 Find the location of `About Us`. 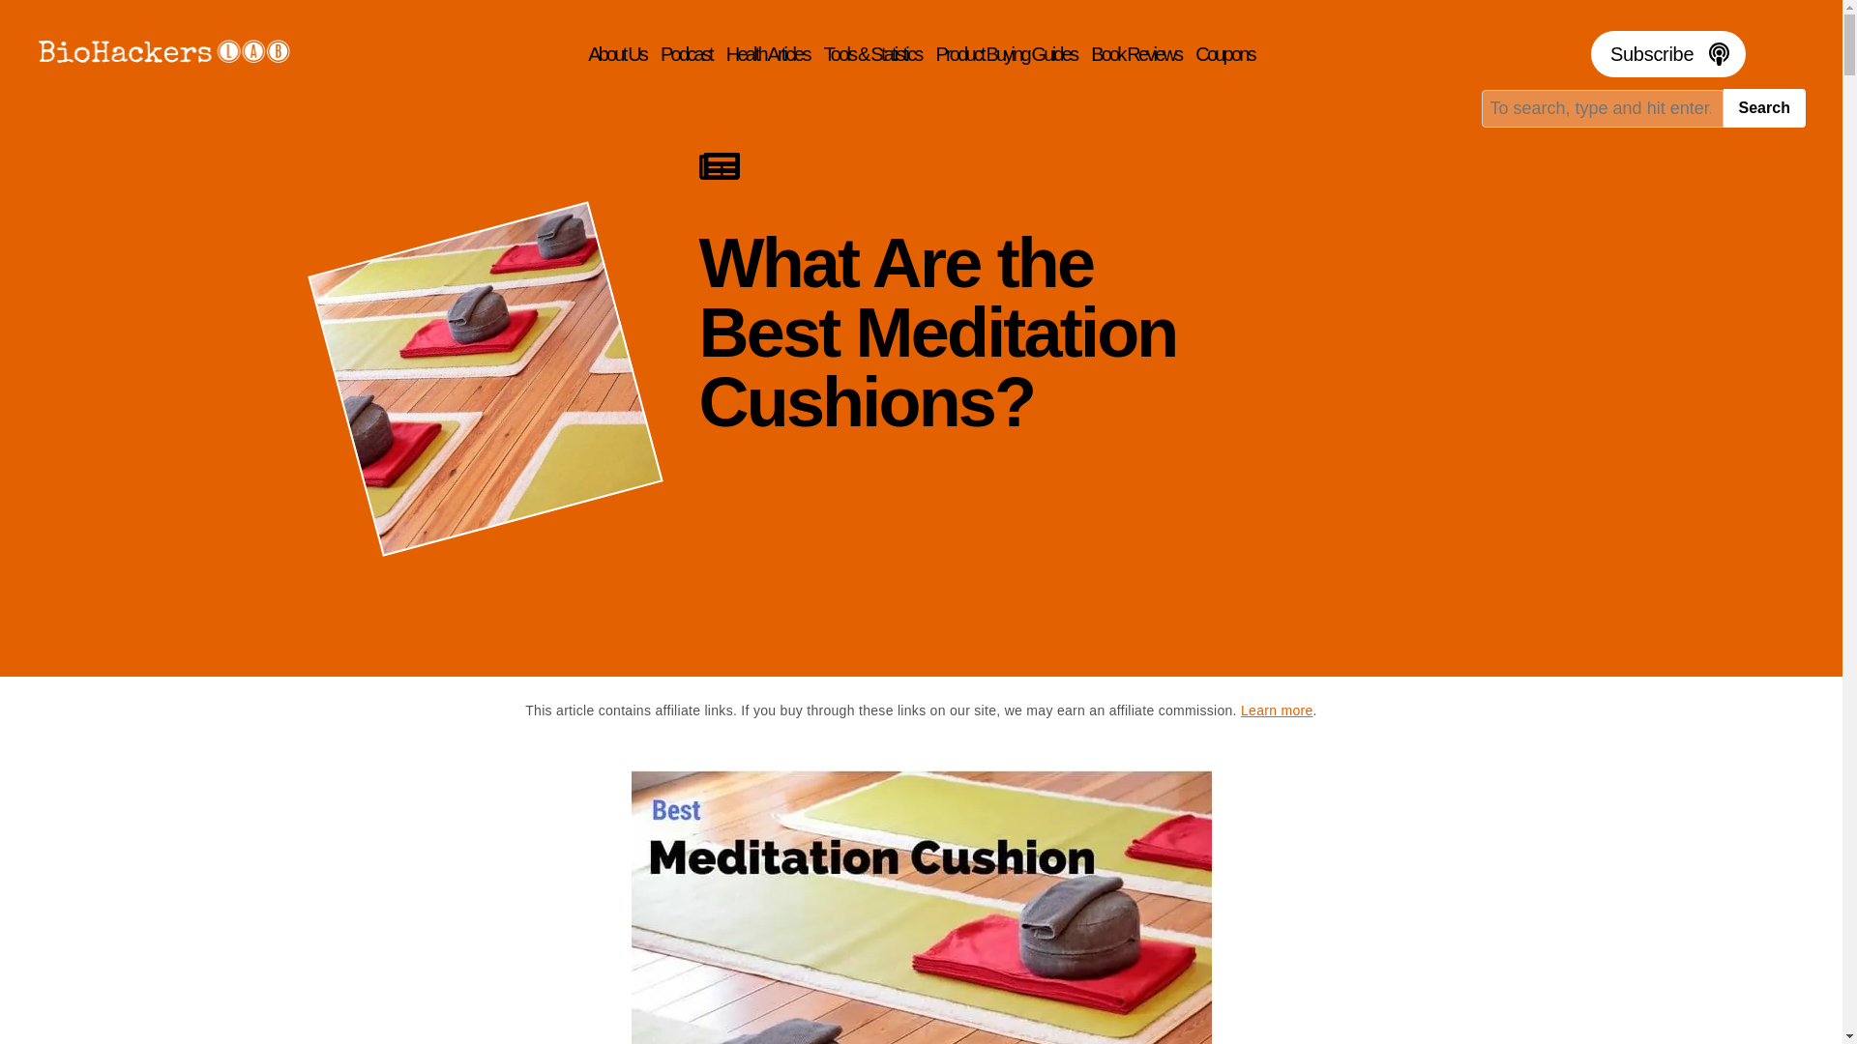

About Us is located at coordinates (617, 54).